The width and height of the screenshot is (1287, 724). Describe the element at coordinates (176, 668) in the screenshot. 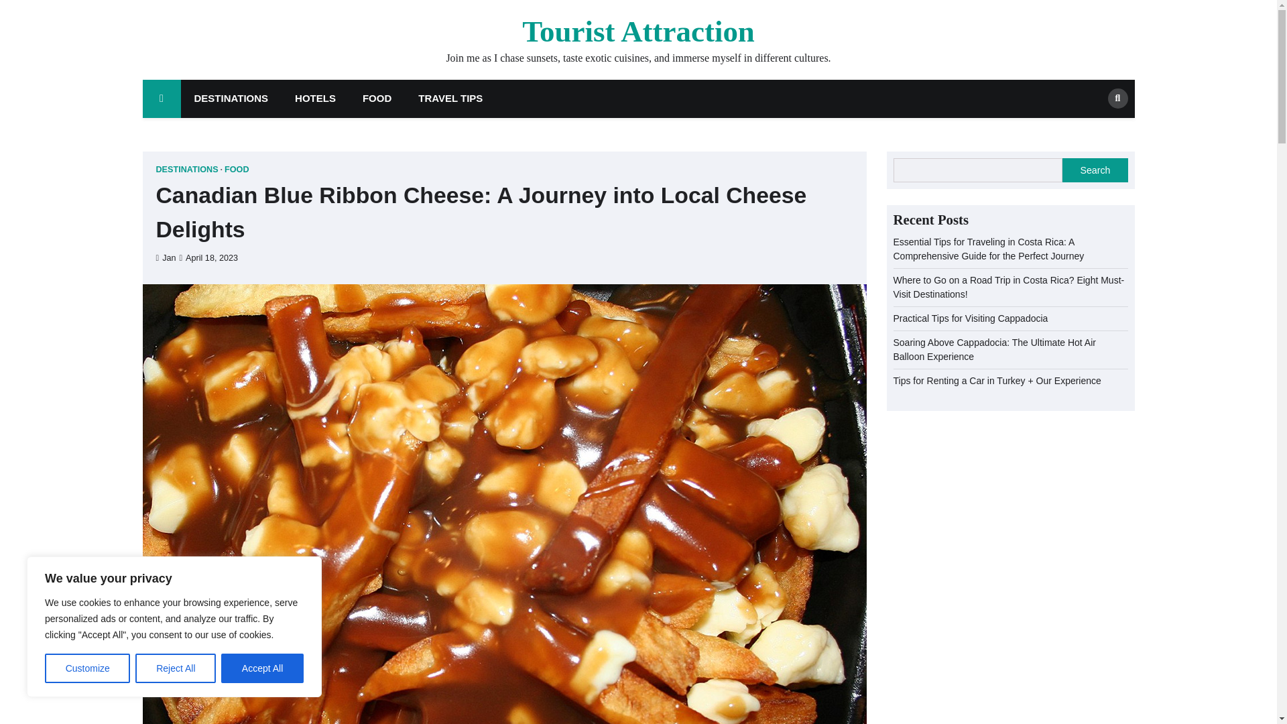

I see `Reject All` at that location.